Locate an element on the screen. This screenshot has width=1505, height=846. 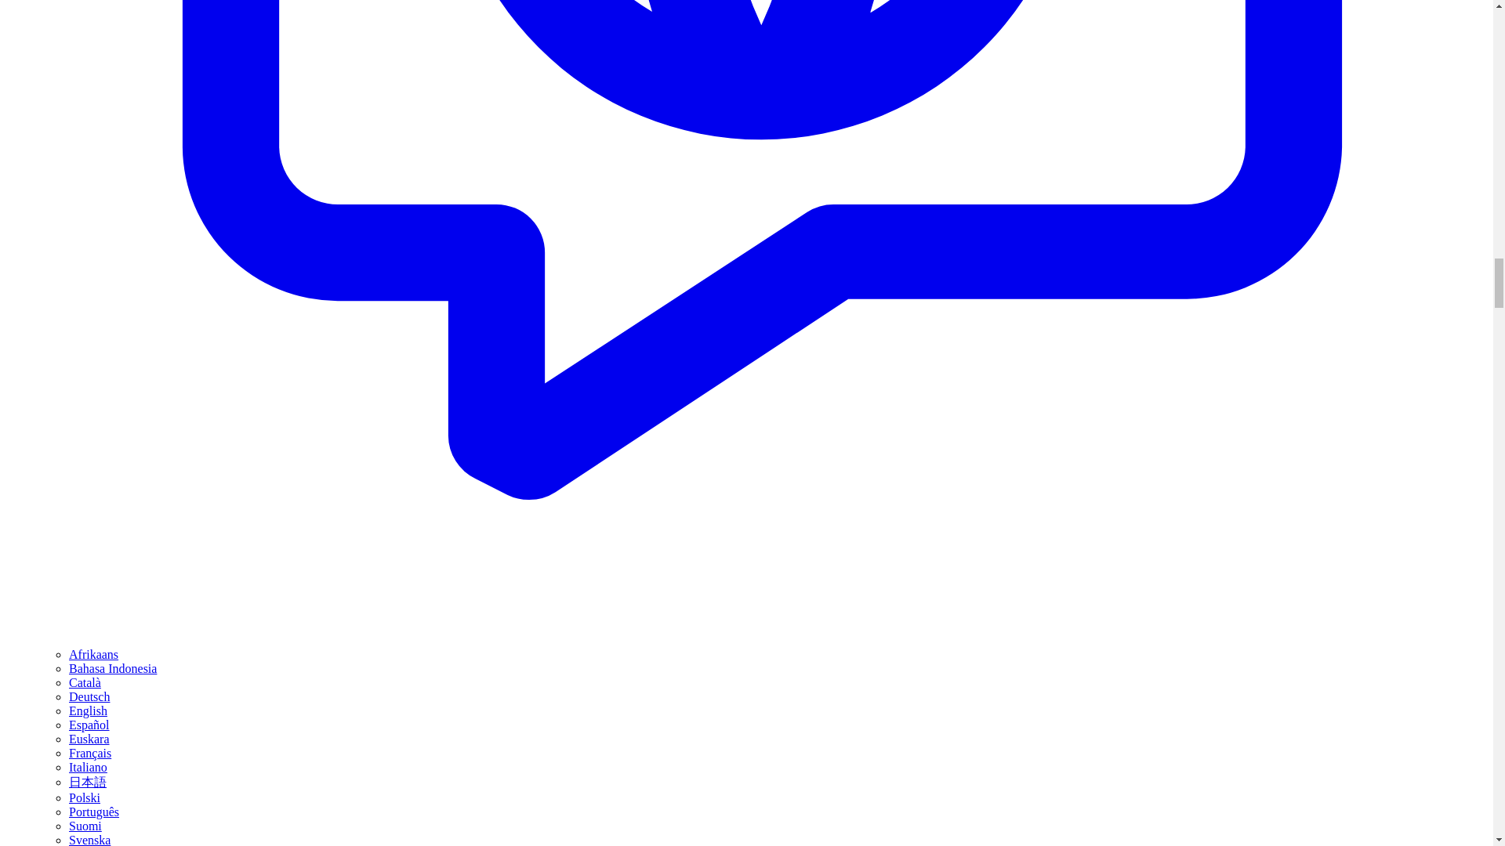
Italiano is located at coordinates (88, 767).